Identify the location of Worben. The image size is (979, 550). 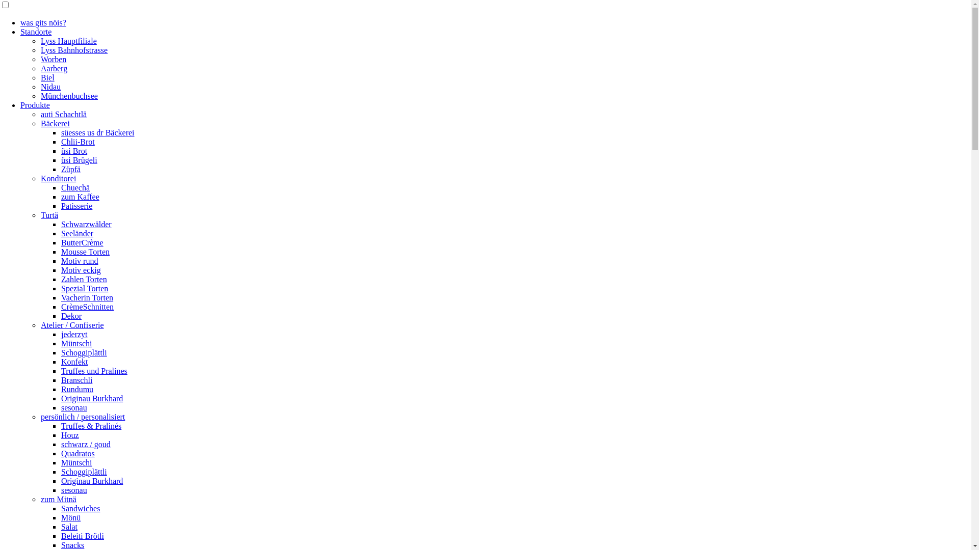
(54, 59).